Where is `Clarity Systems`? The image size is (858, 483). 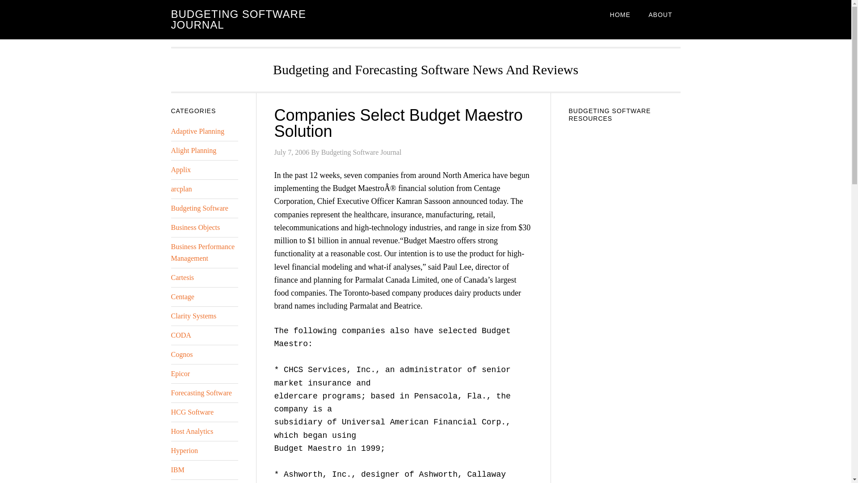 Clarity Systems is located at coordinates (193, 316).